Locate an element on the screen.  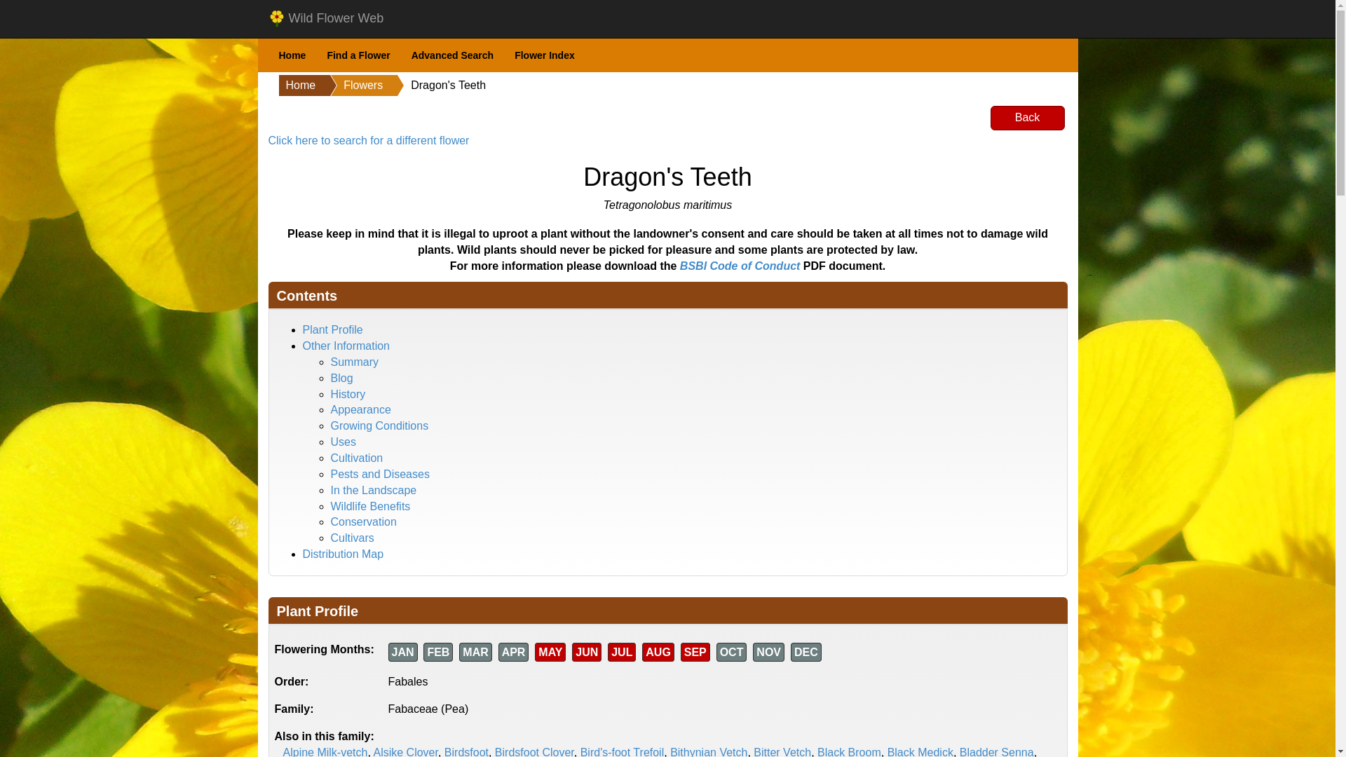
Advanced Search is located at coordinates (453, 55).